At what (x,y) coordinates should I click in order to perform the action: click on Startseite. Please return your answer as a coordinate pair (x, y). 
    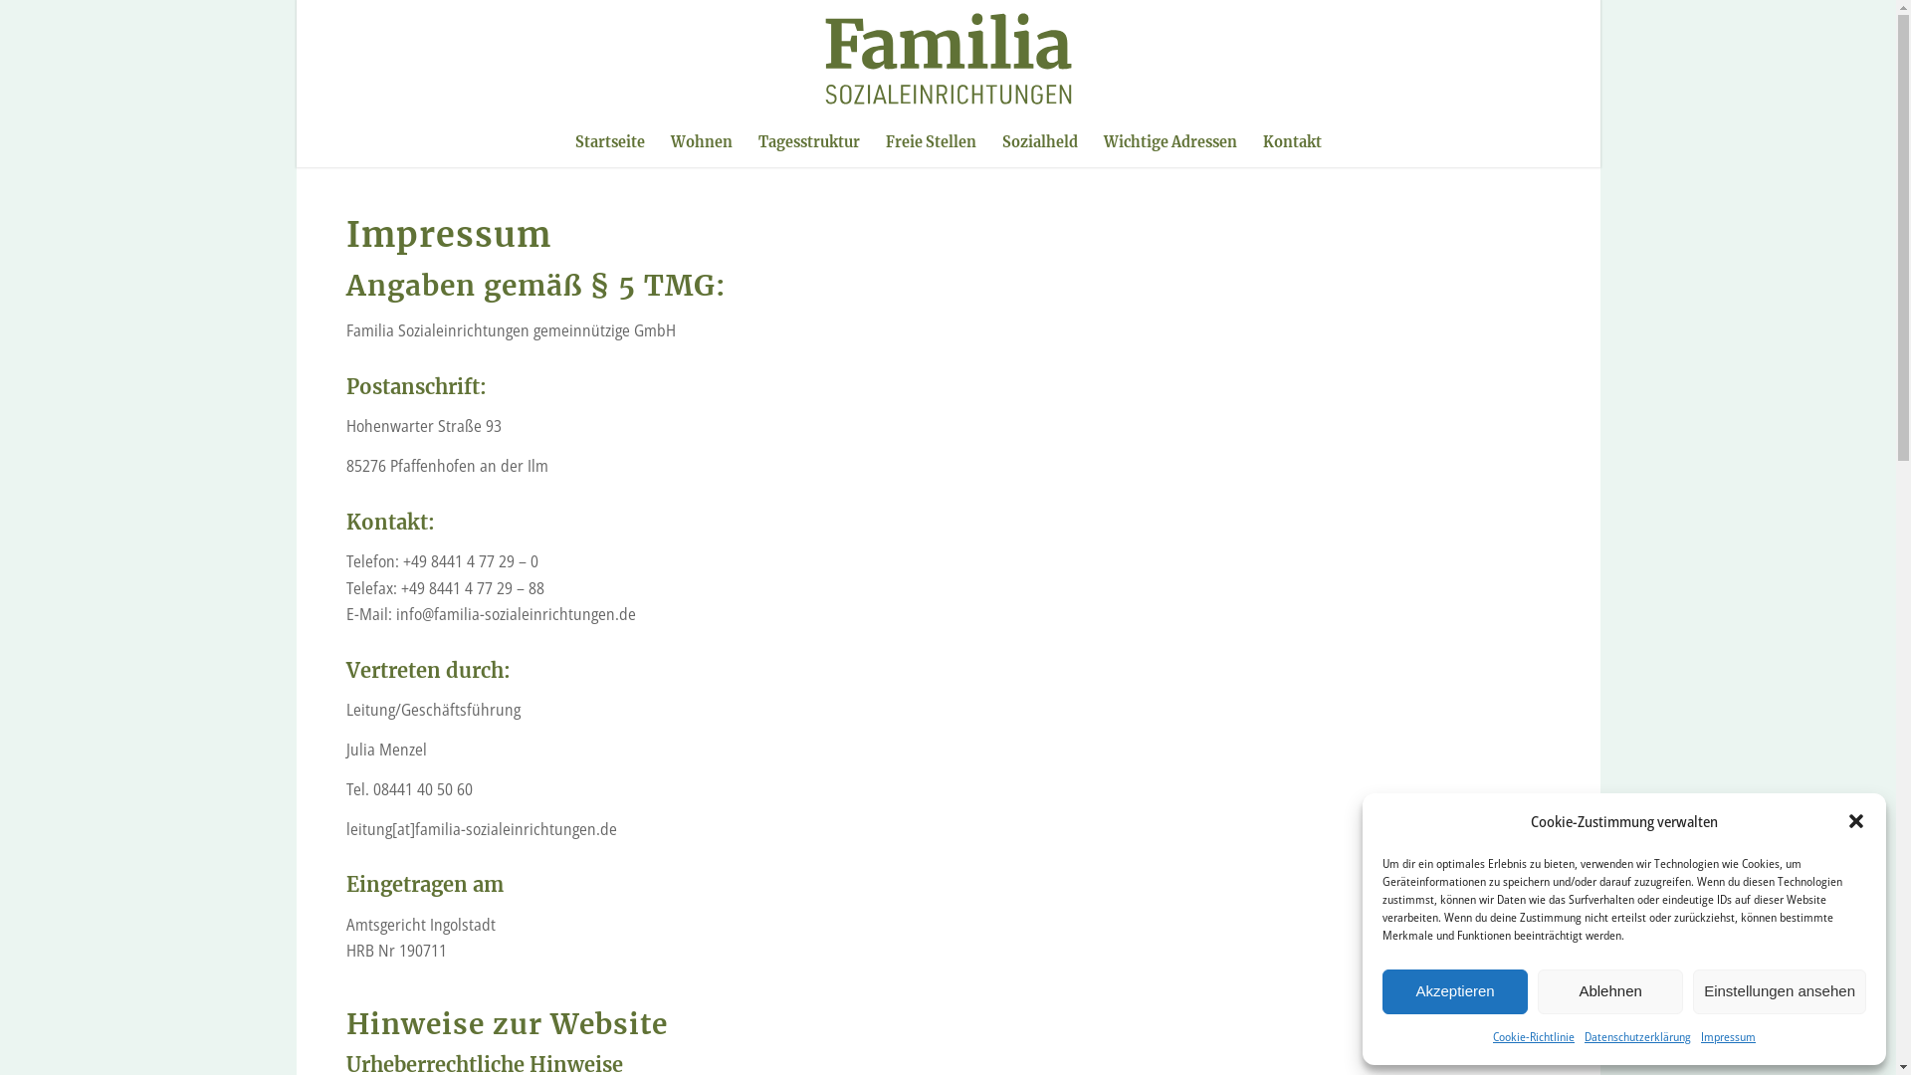
    Looking at the image, I should click on (609, 142).